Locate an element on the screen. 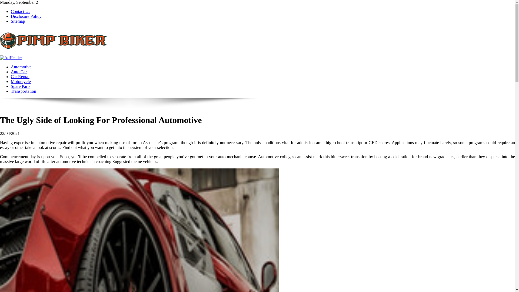 Image resolution: width=519 pixels, height=292 pixels. Auto Car is located at coordinates (19, 72).